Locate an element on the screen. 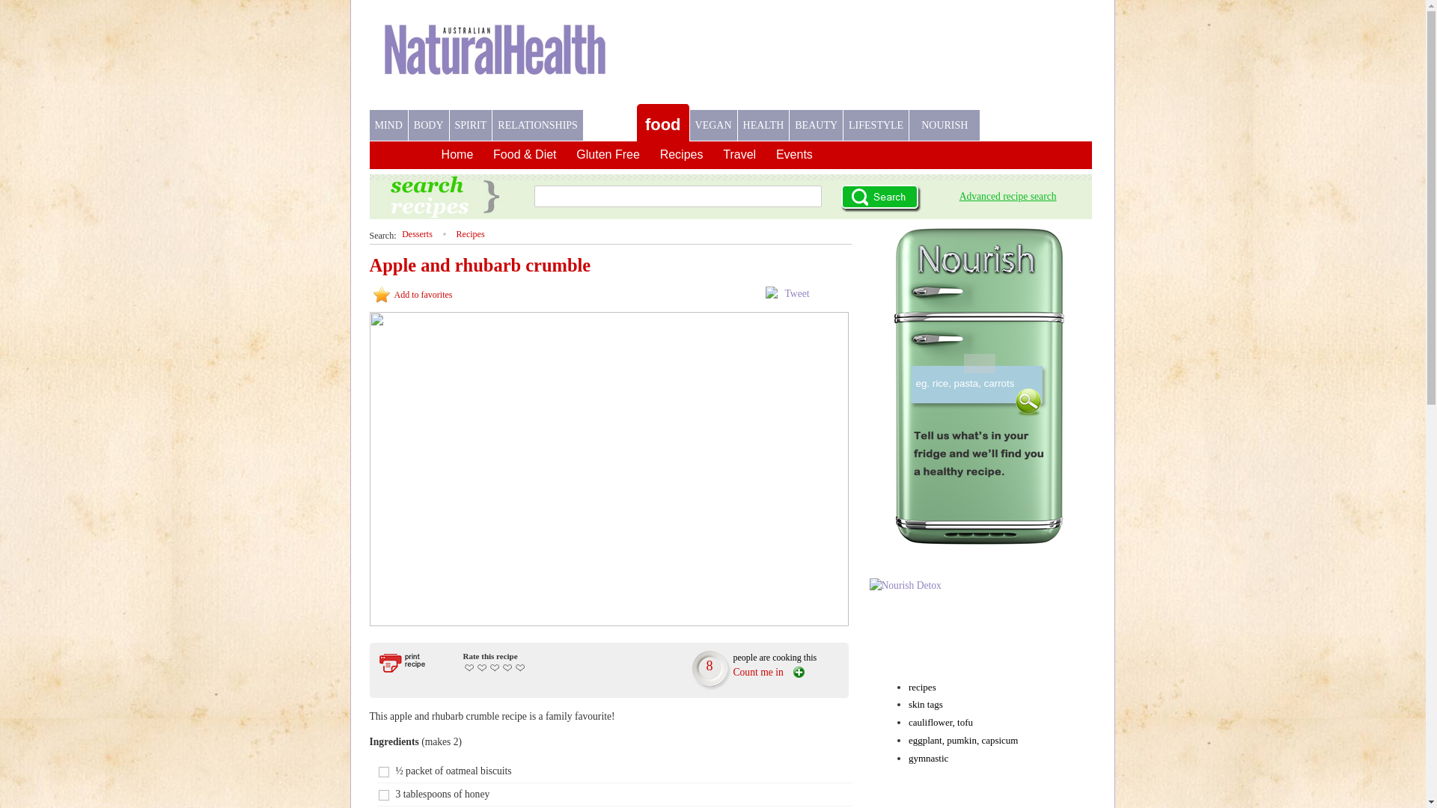  RECIPES is located at coordinates (610, 120).